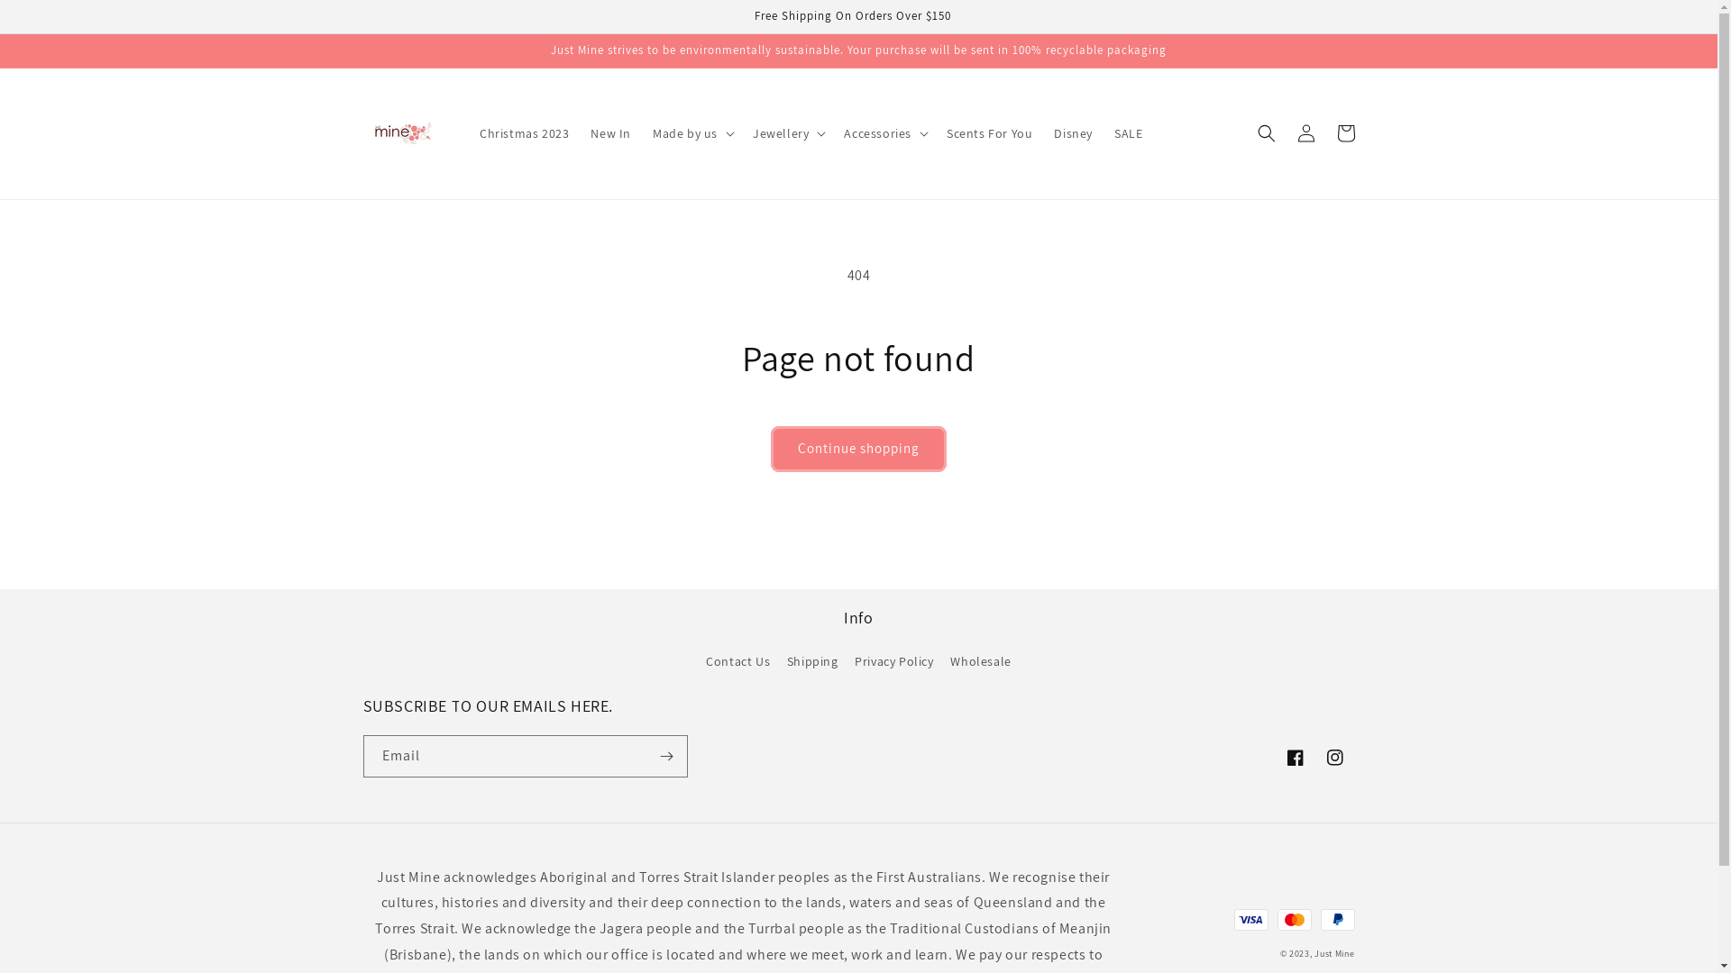  I want to click on Christmas 2023, so click(525, 133).